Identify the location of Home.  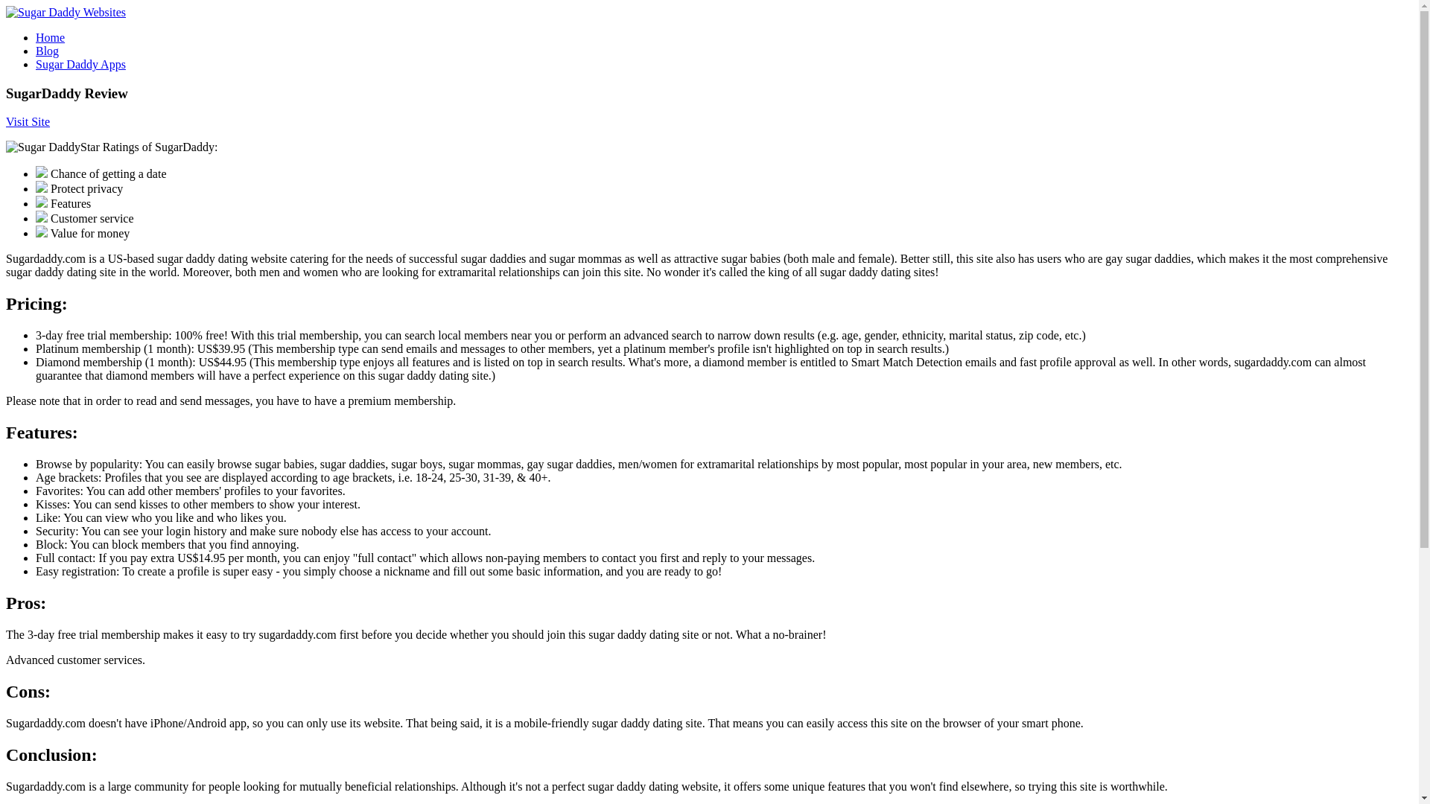
(50, 37).